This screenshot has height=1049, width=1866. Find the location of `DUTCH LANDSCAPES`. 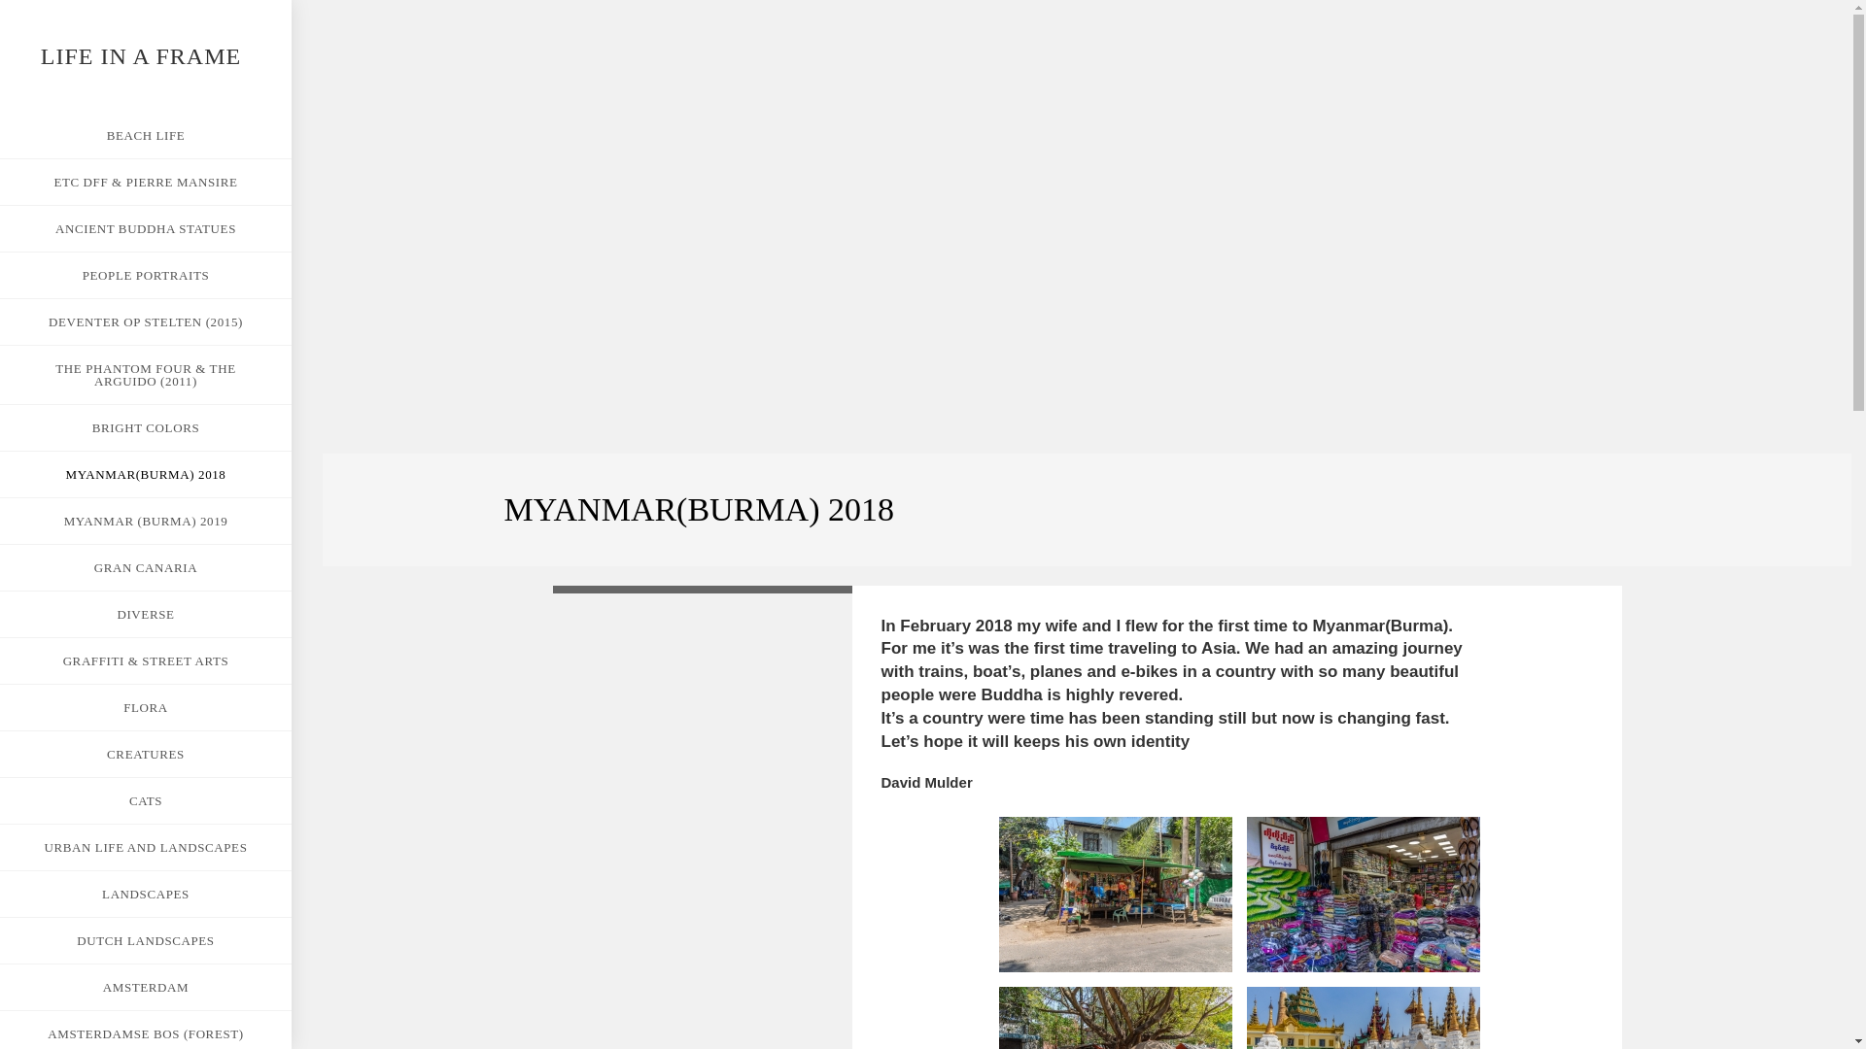

DUTCH LANDSCAPES is located at coordinates (146, 940).